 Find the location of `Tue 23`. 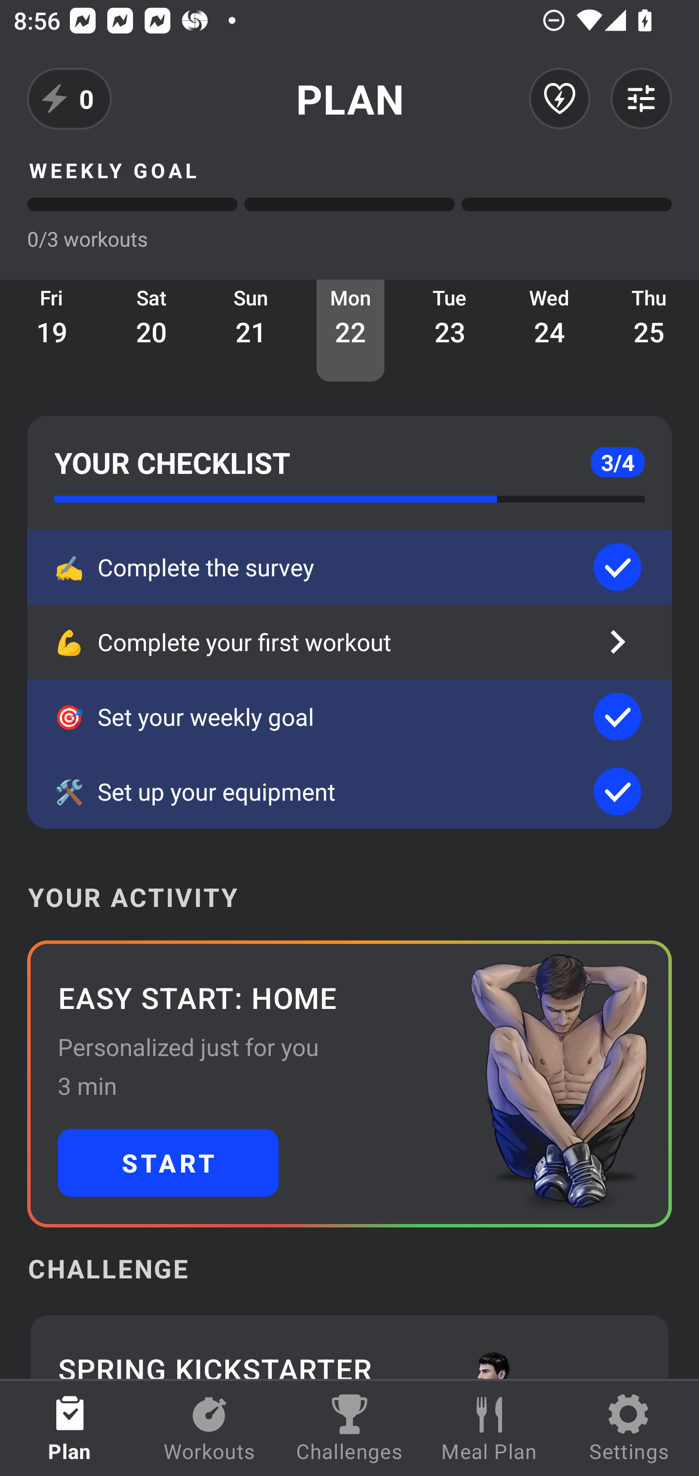

Tue 23 is located at coordinates (450, 330).